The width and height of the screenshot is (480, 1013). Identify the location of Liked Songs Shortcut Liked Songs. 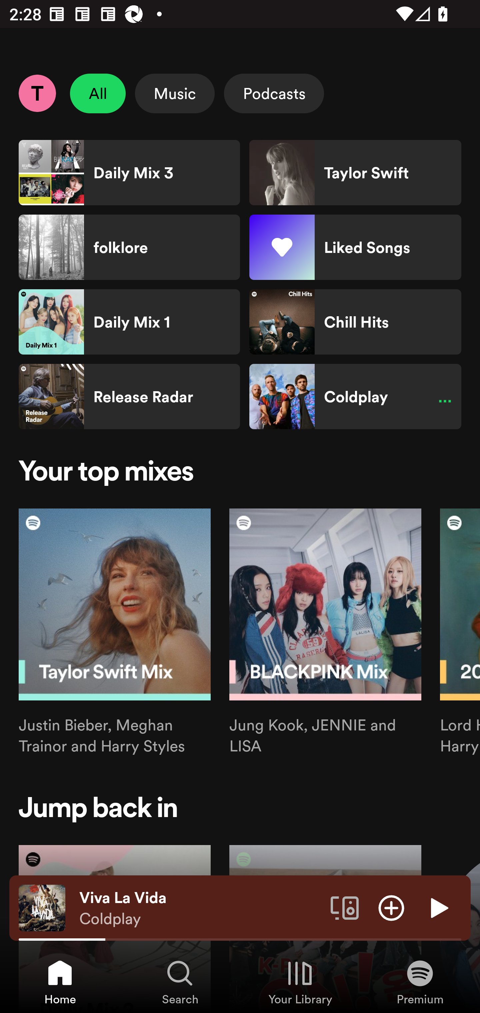
(355, 247).